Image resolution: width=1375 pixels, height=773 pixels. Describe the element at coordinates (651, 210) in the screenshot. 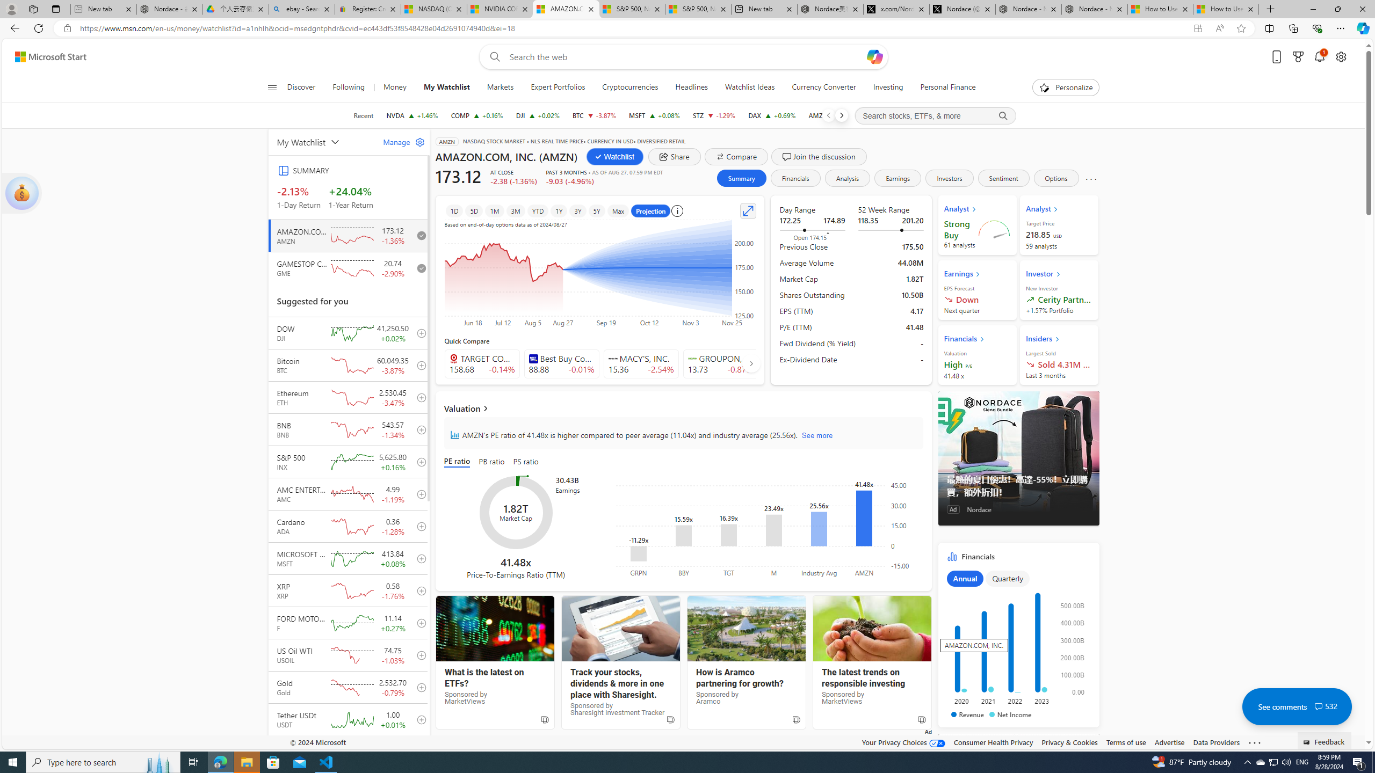

I see `Projection` at that location.